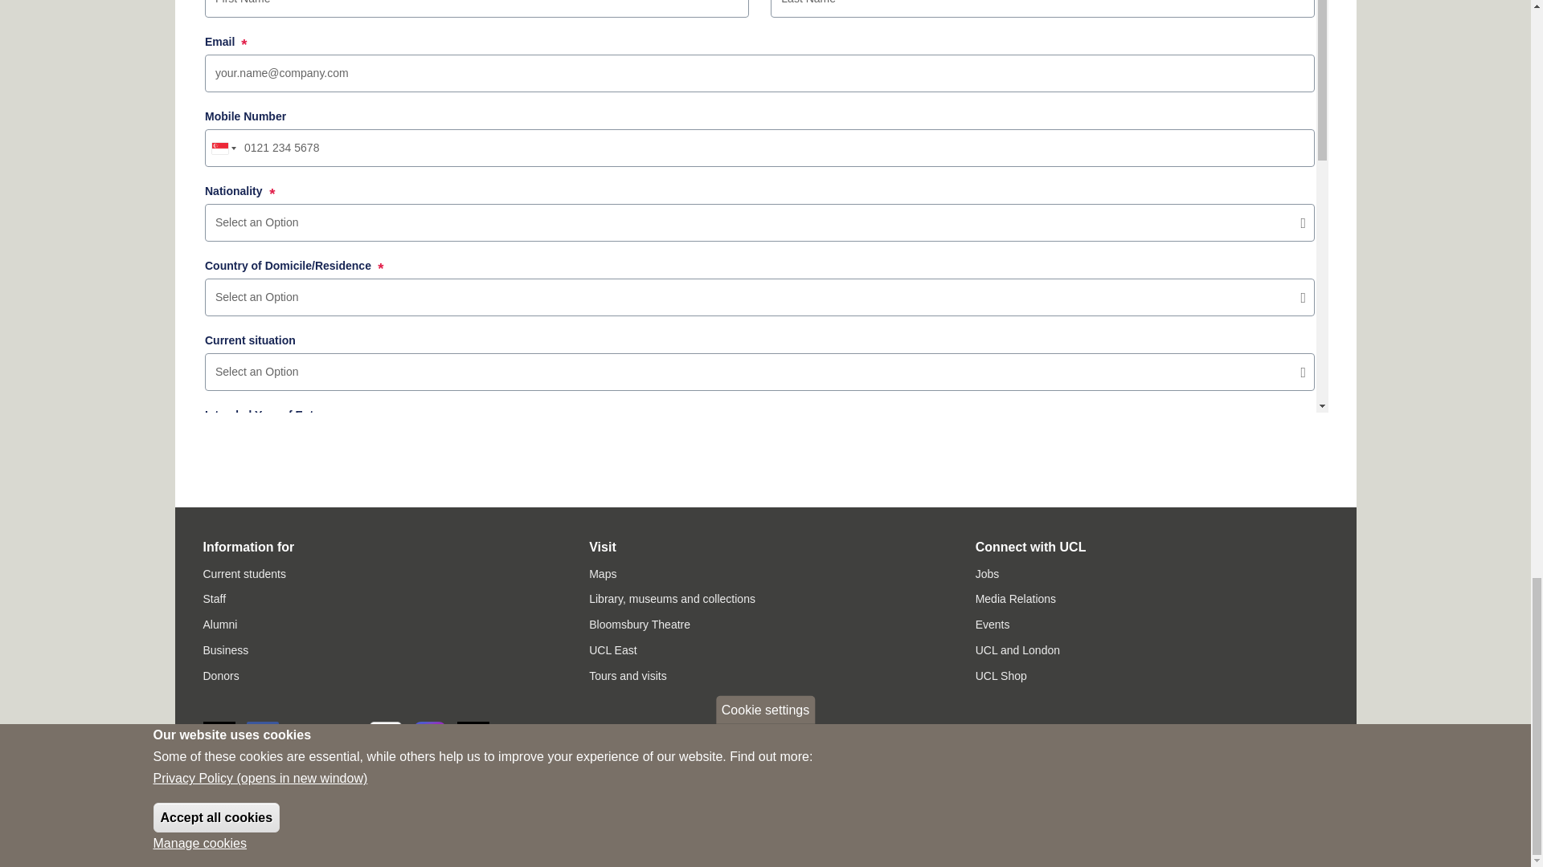 The height and width of the screenshot is (867, 1543). Describe the element at coordinates (672, 598) in the screenshot. I see `Library, museums and collections` at that location.